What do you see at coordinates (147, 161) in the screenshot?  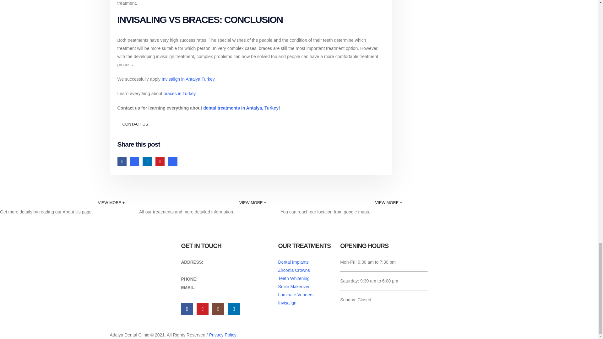 I see `LinkedIn` at bounding box center [147, 161].